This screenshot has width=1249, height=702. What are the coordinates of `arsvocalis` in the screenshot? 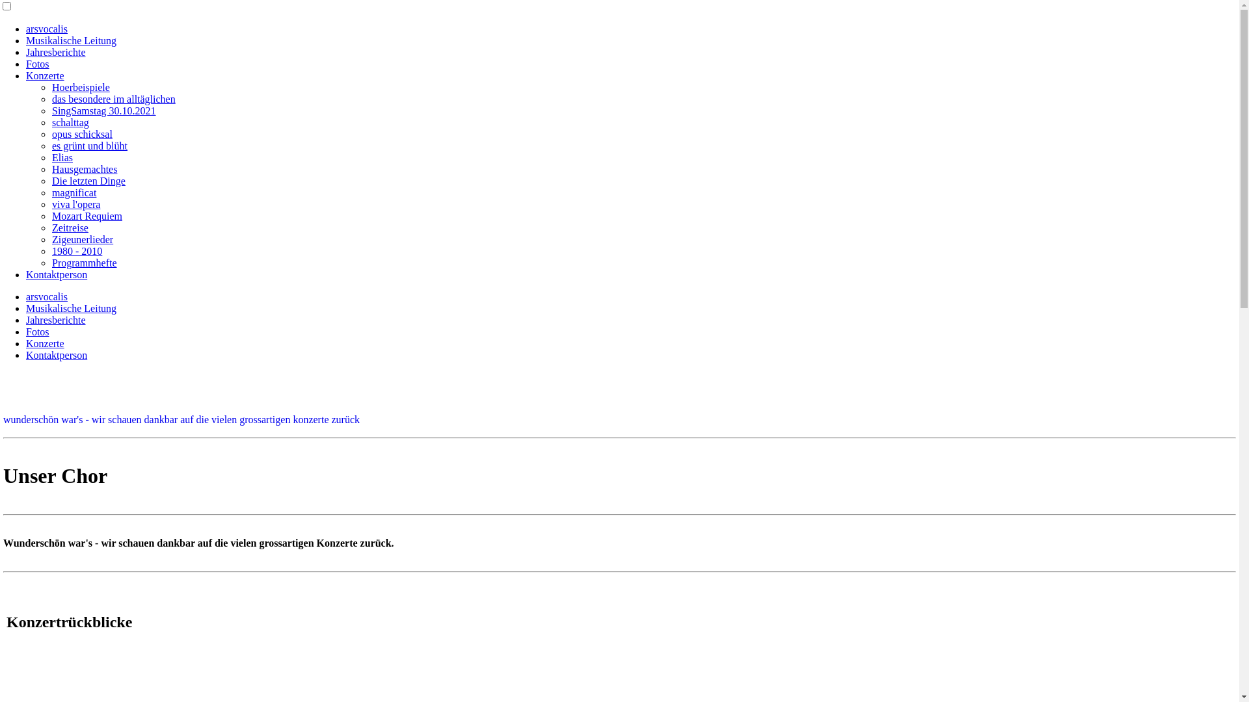 It's located at (47, 29).